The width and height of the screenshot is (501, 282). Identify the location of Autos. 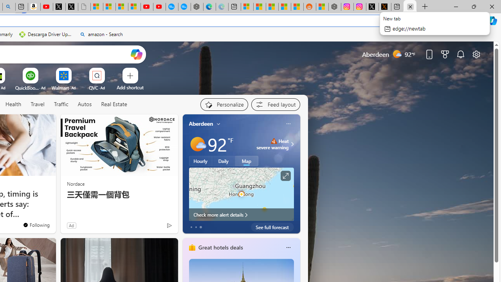
(85, 104).